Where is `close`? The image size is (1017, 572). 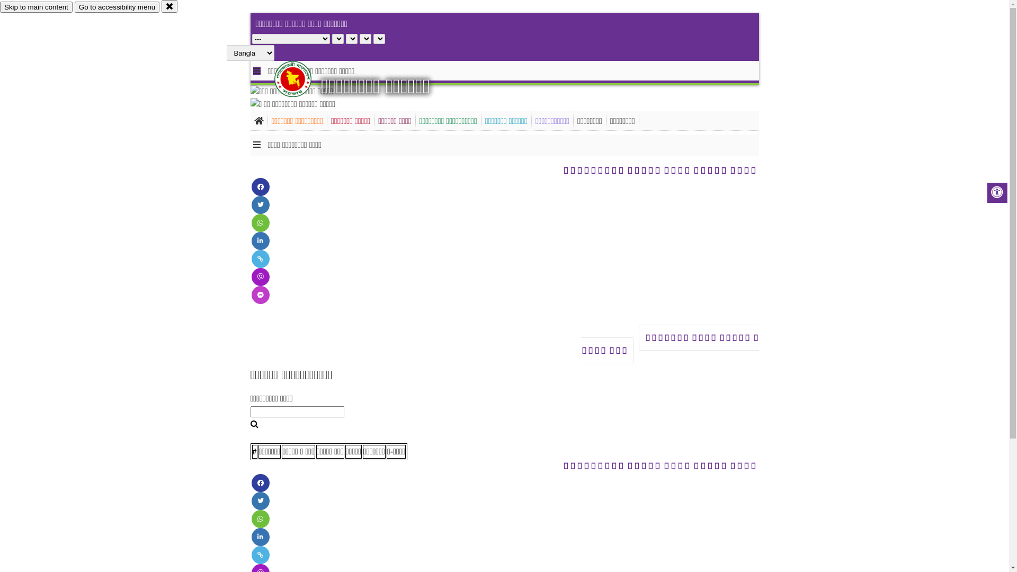
close is located at coordinates (169, 6).